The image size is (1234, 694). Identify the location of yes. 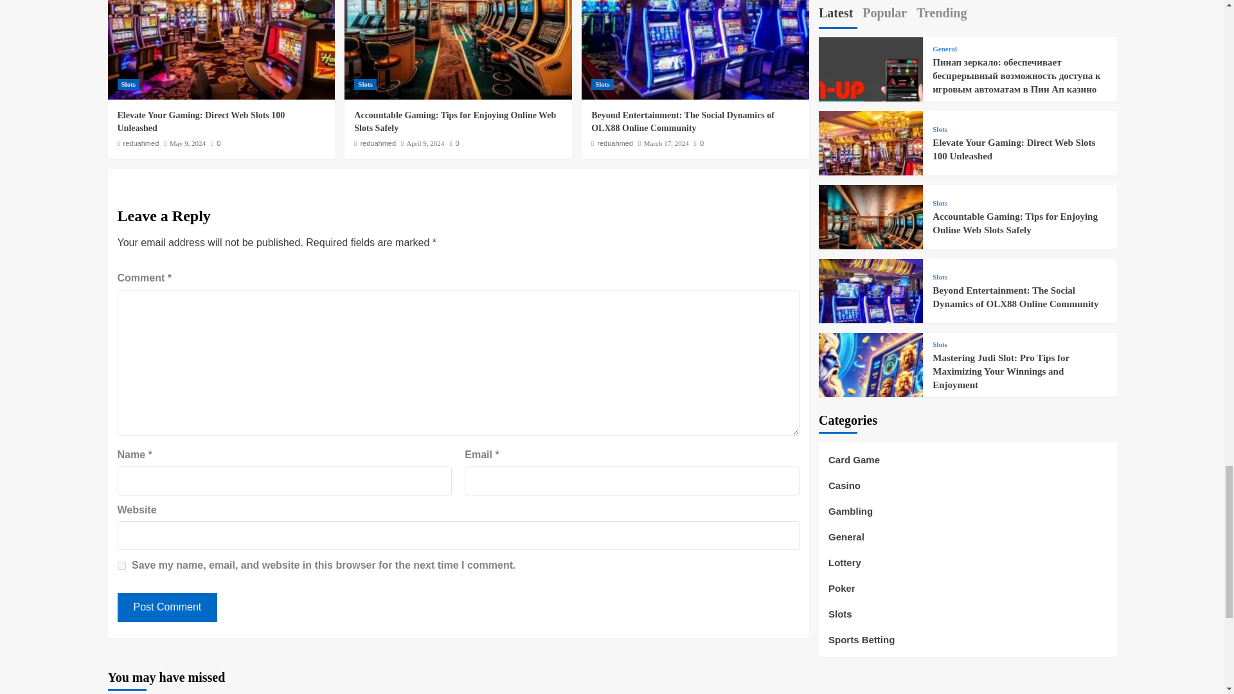
(121, 565).